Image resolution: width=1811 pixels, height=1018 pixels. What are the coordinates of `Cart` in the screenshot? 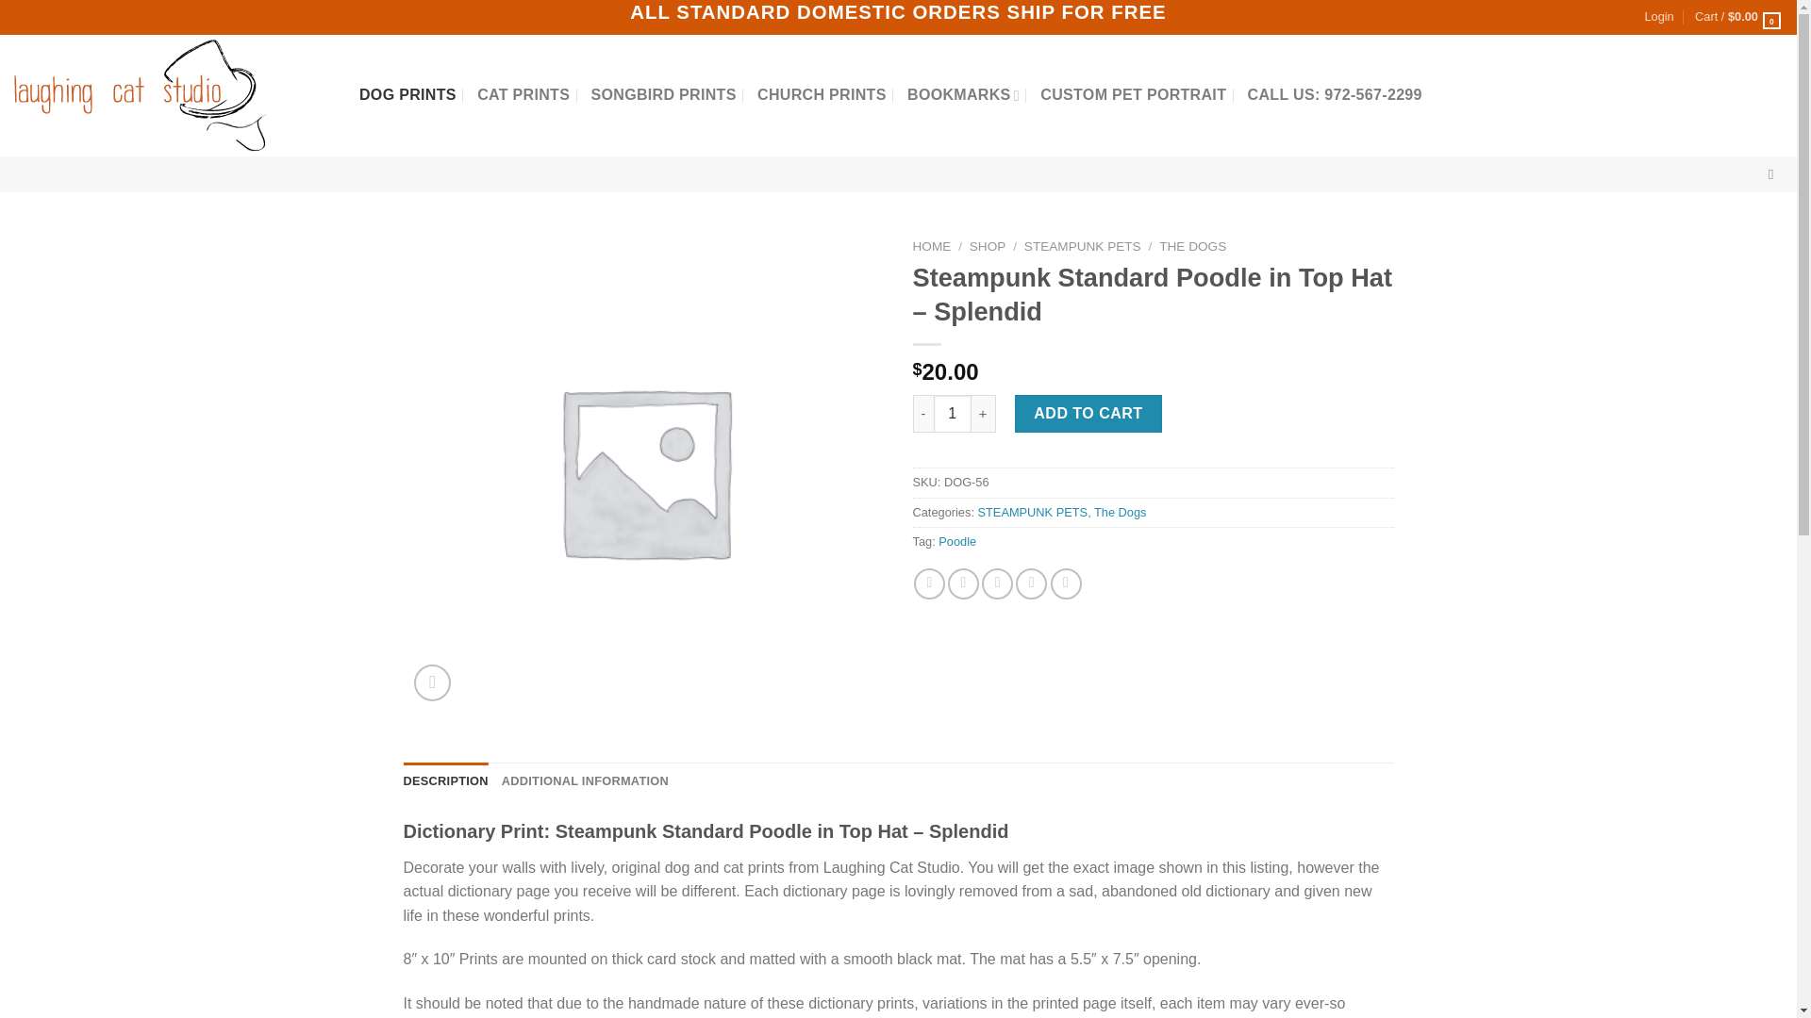 It's located at (1738, 17).